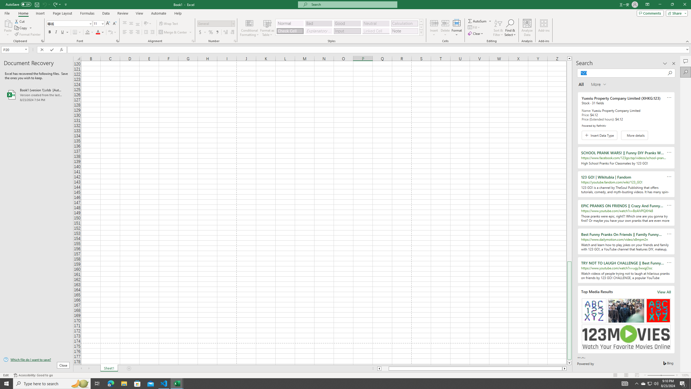 The width and height of the screenshot is (691, 389). What do you see at coordinates (434, 23) in the screenshot?
I see `Insert Cells` at bounding box center [434, 23].